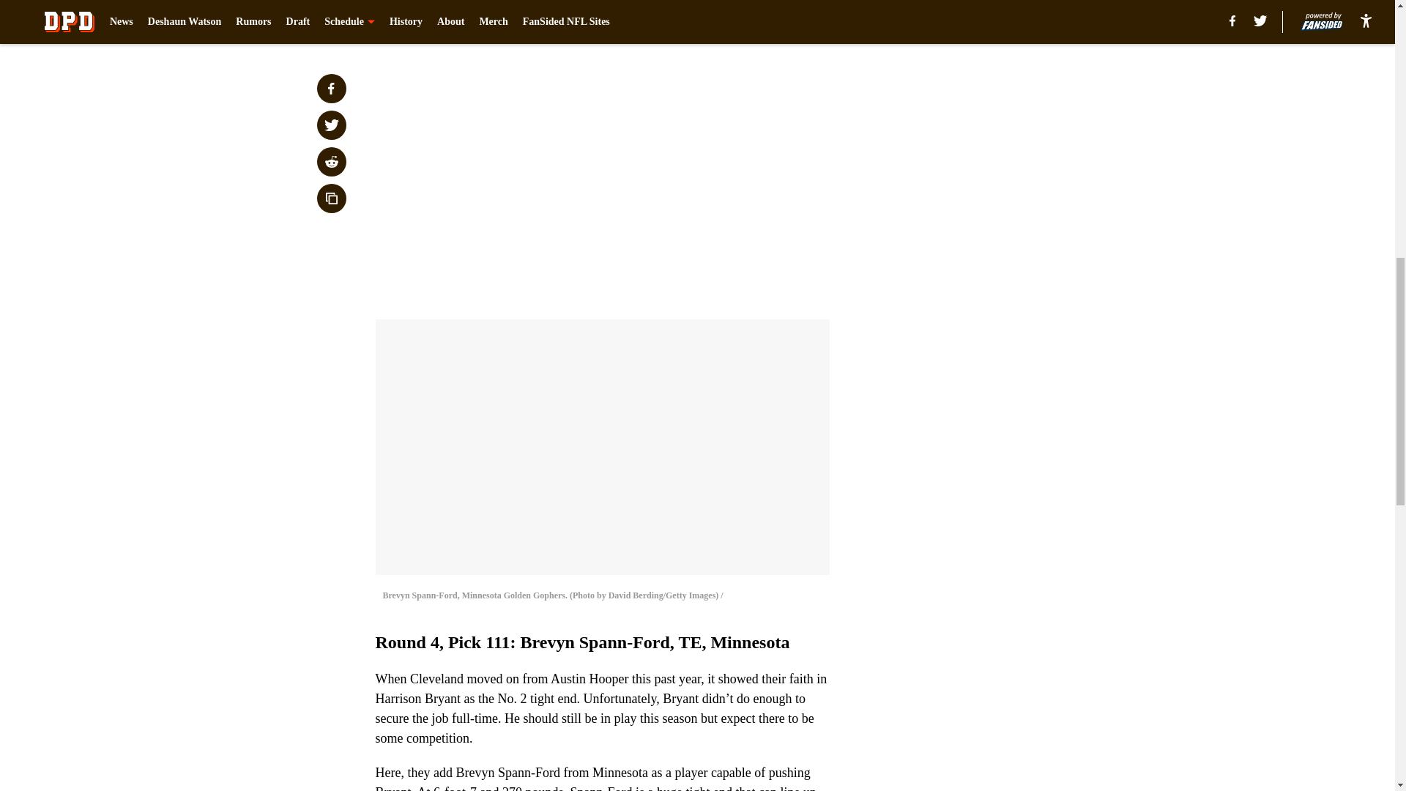 Image resolution: width=1406 pixels, height=791 pixels. Describe the element at coordinates (785, 20) in the screenshot. I see `Next` at that location.